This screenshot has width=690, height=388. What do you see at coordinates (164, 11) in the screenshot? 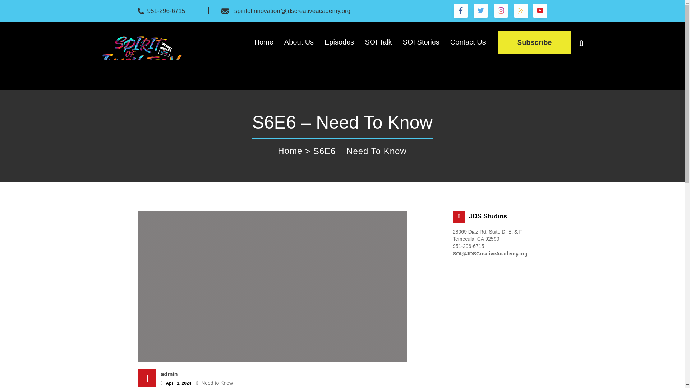
I see `951-296-6715` at bounding box center [164, 11].